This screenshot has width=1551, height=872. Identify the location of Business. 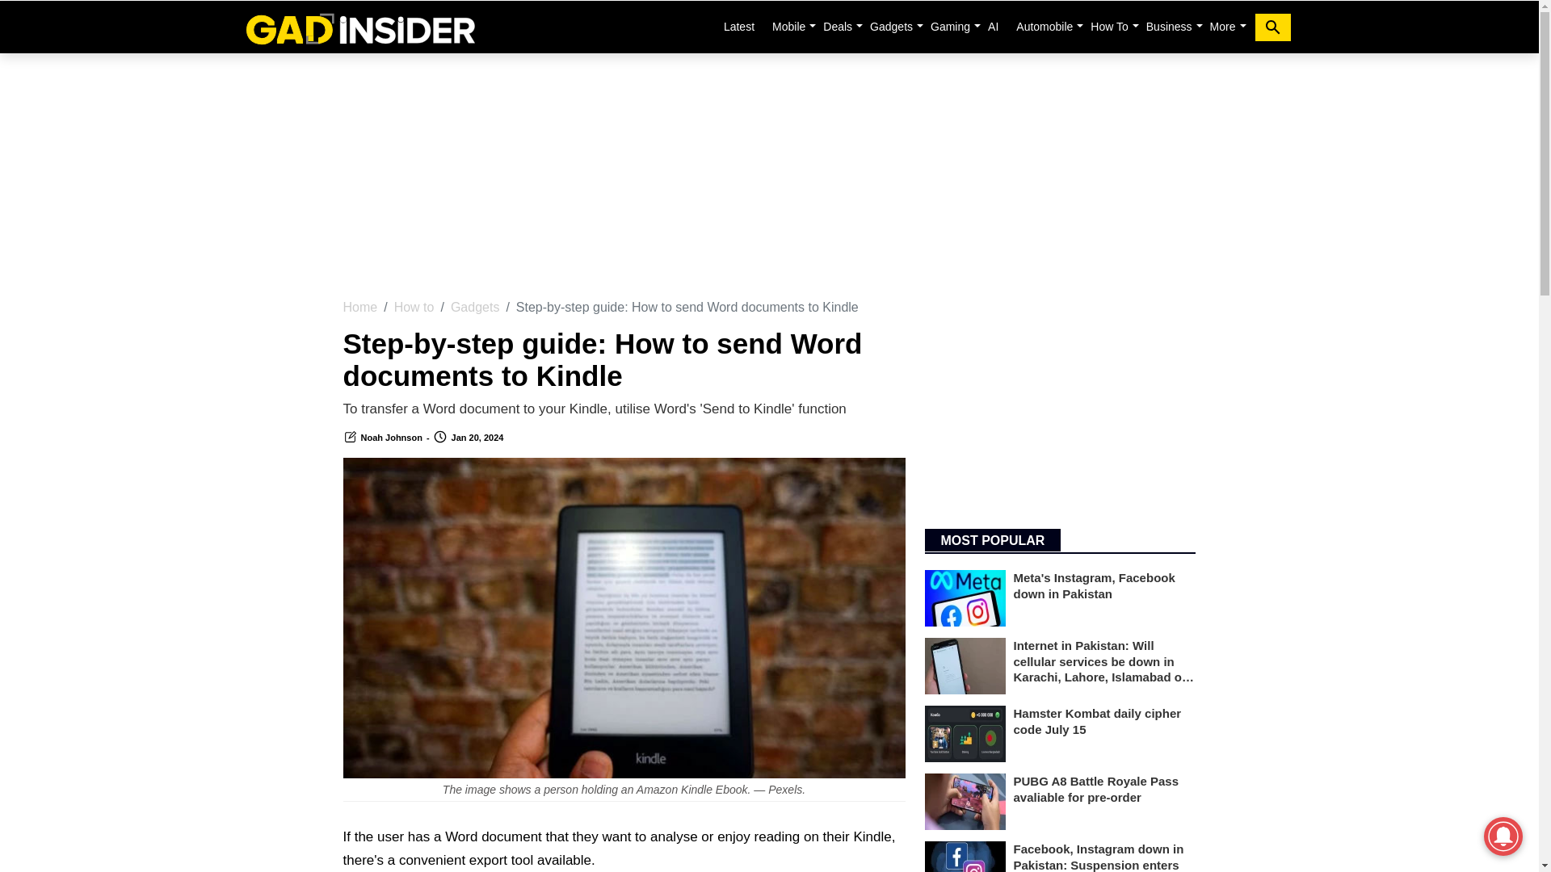
(1170, 26).